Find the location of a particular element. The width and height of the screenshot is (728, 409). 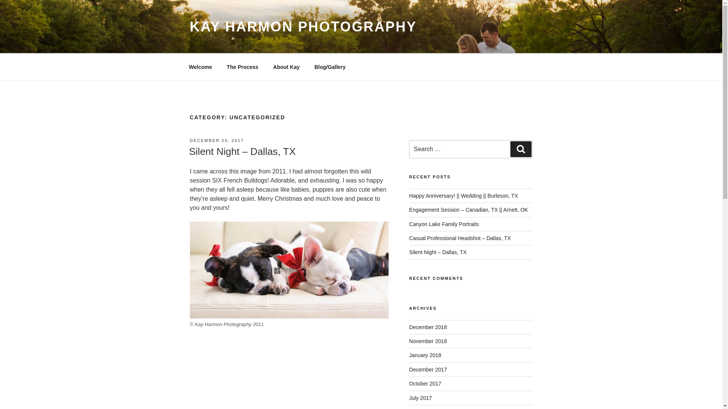

DECEMBER 24, 2017 is located at coordinates (217, 140).